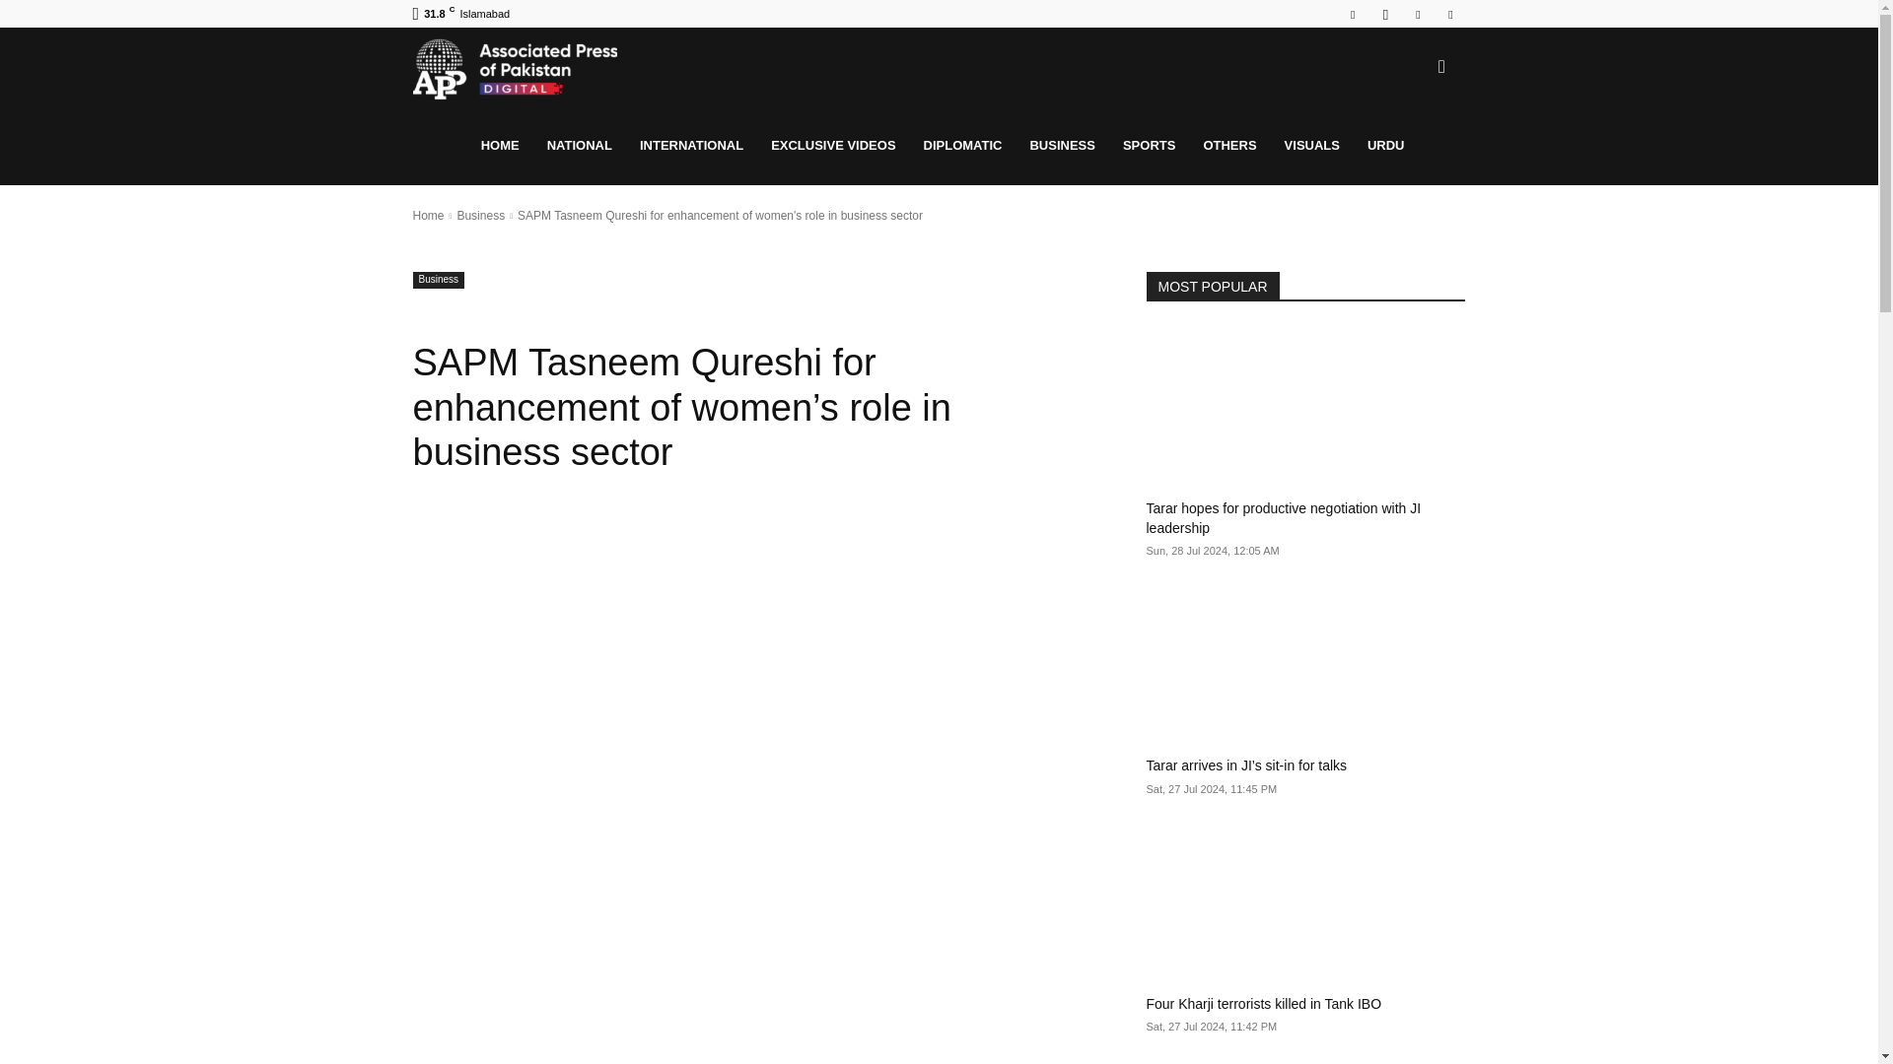 This screenshot has height=1064, width=1893. Describe the element at coordinates (480, 215) in the screenshot. I see `View all posts in Business` at that location.